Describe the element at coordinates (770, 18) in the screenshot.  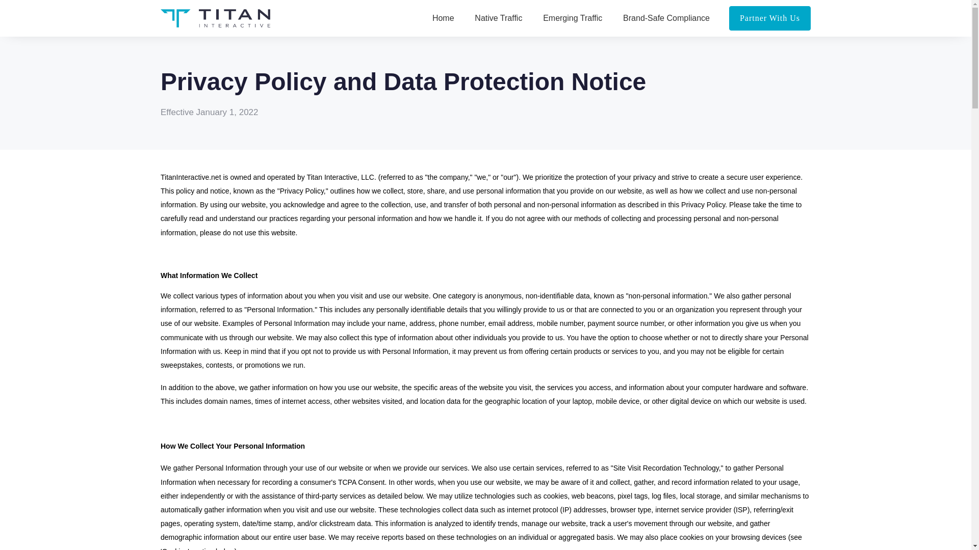
I see `Partner With Us` at that location.